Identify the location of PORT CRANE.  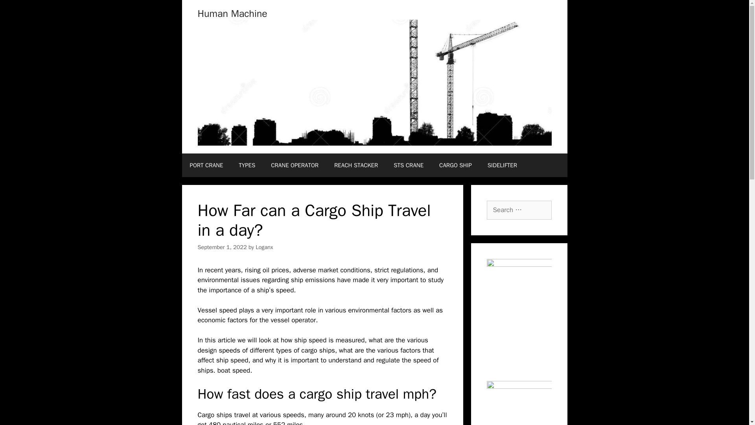
(206, 165).